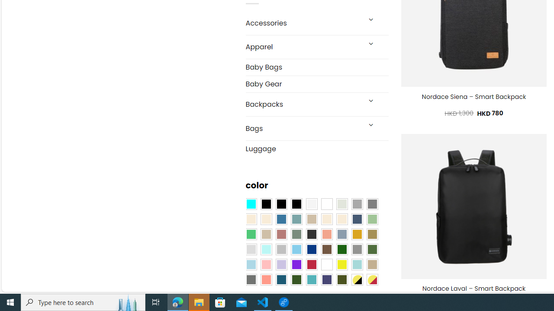 The image size is (554, 311). I want to click on Accessories, so click(303, 22).